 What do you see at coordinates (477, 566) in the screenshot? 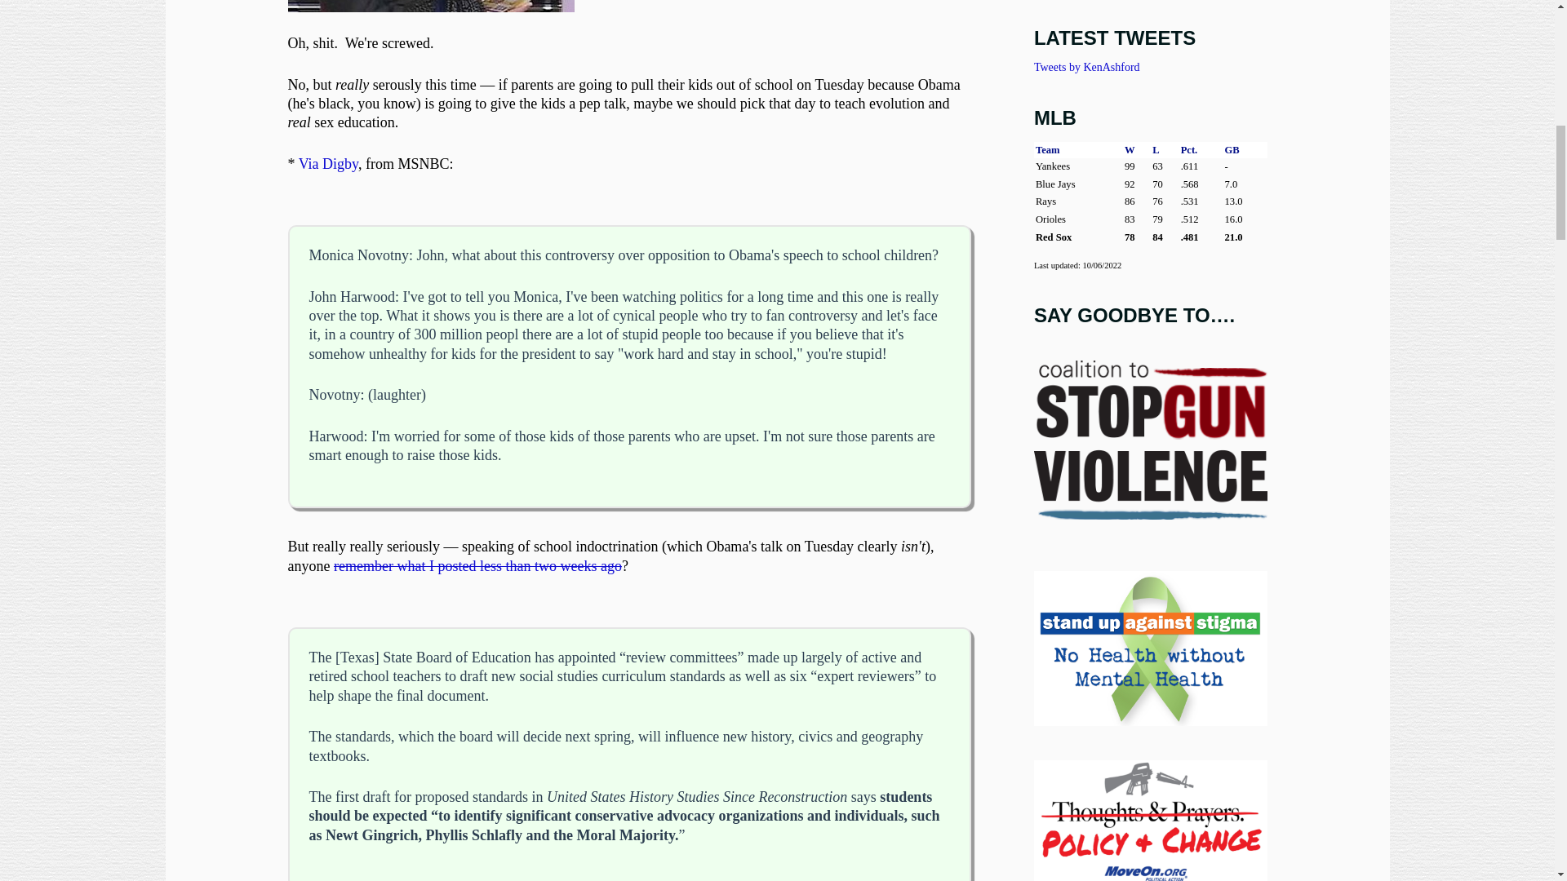
I see `remember what I posted less than two weeks ago` at bounding box center [477, 566].